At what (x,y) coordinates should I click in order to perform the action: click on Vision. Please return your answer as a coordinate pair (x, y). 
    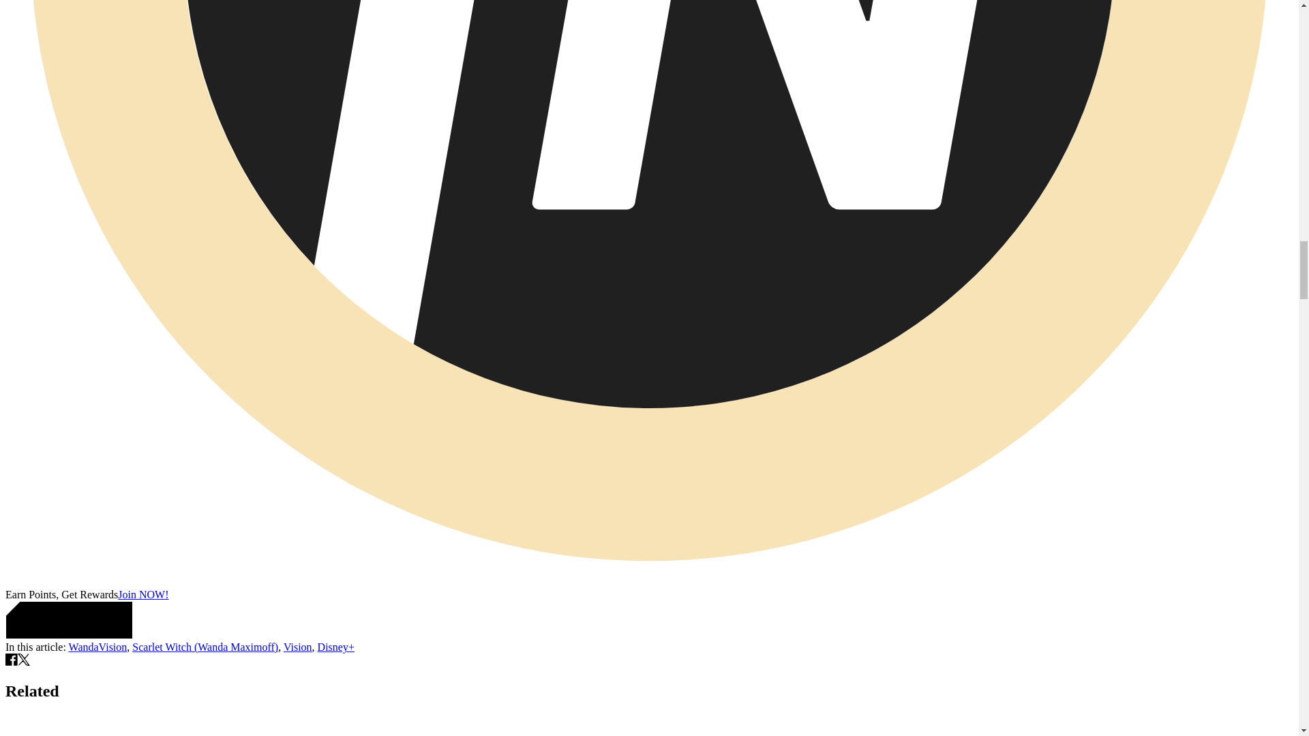
    Looking at the image, I should click on (298, 646).